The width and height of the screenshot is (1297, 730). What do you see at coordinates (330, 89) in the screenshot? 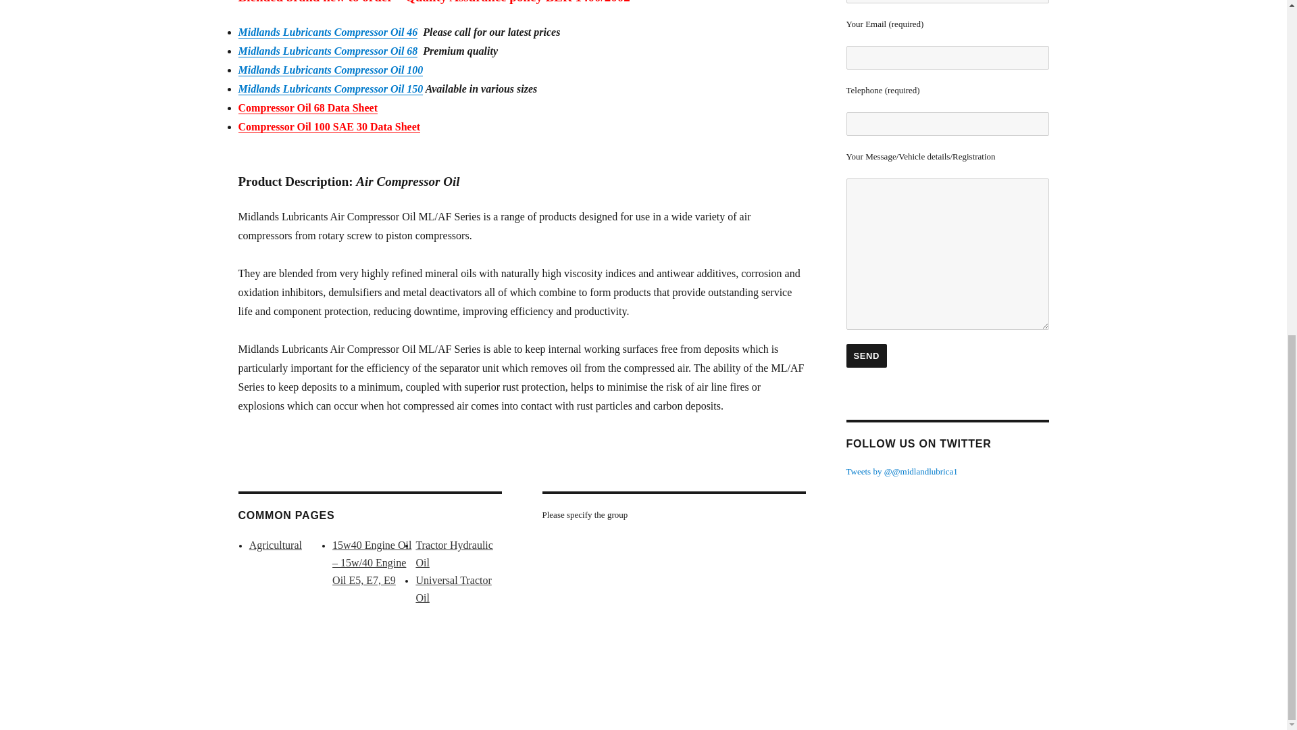
I see `Midlands Lubricants Compressor Oil 150` at bounding box center [330, 89].